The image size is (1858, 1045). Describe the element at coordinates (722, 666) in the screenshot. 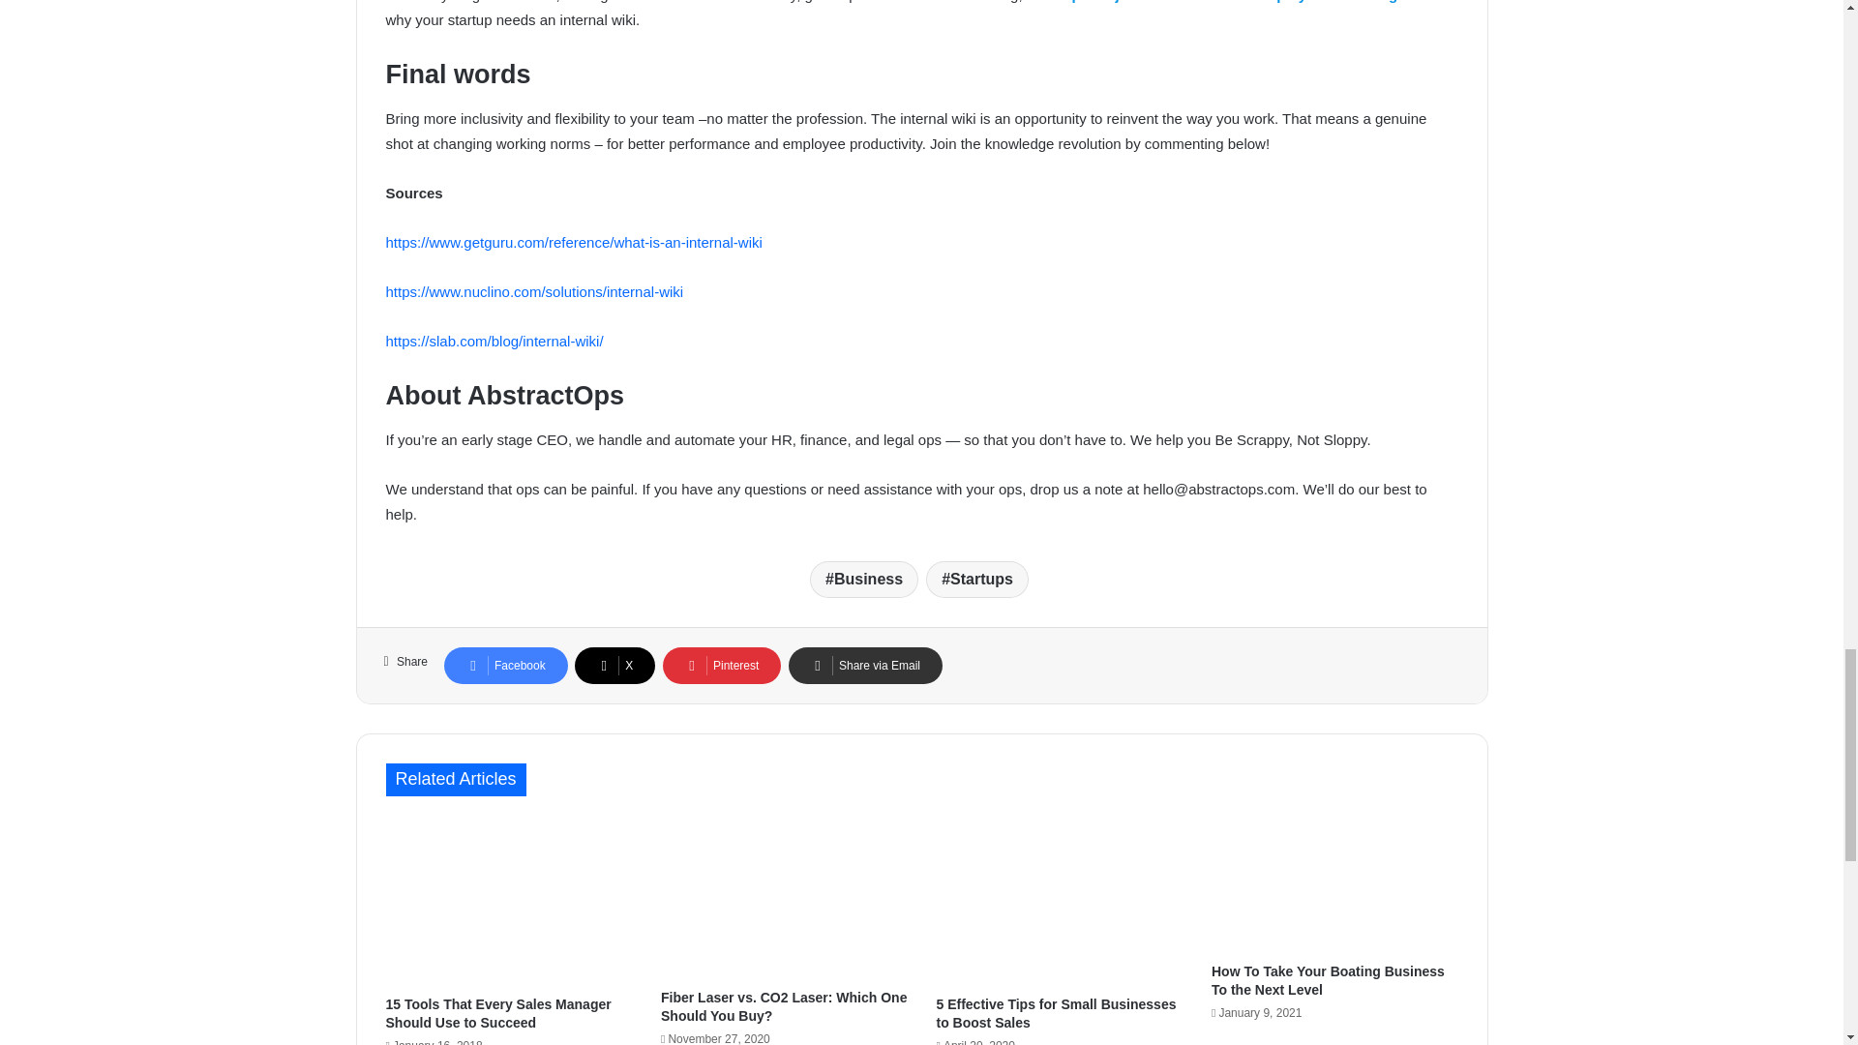

I see `Pinterest` at that location.